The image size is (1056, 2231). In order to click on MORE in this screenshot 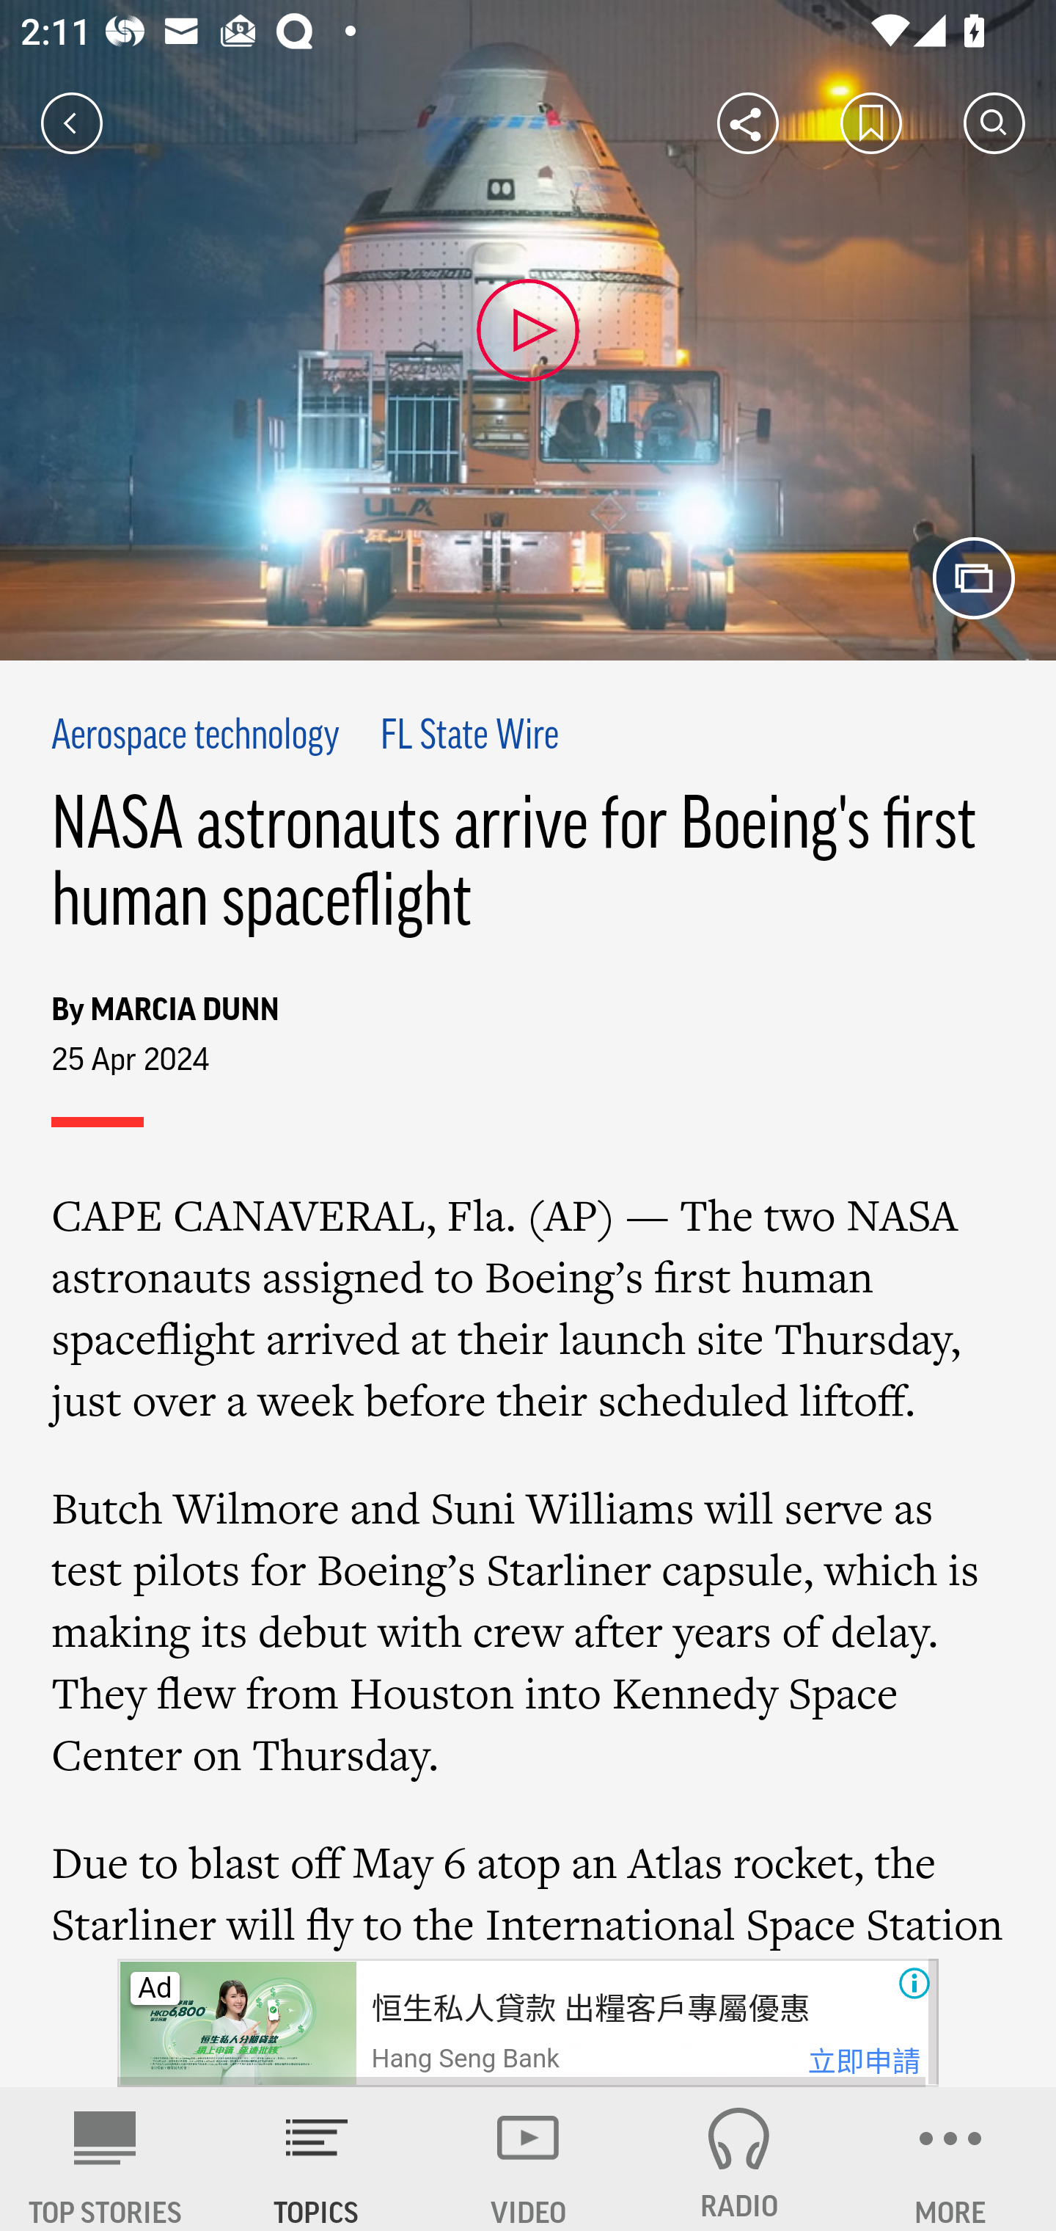, I will do `click(950, 2159)`.